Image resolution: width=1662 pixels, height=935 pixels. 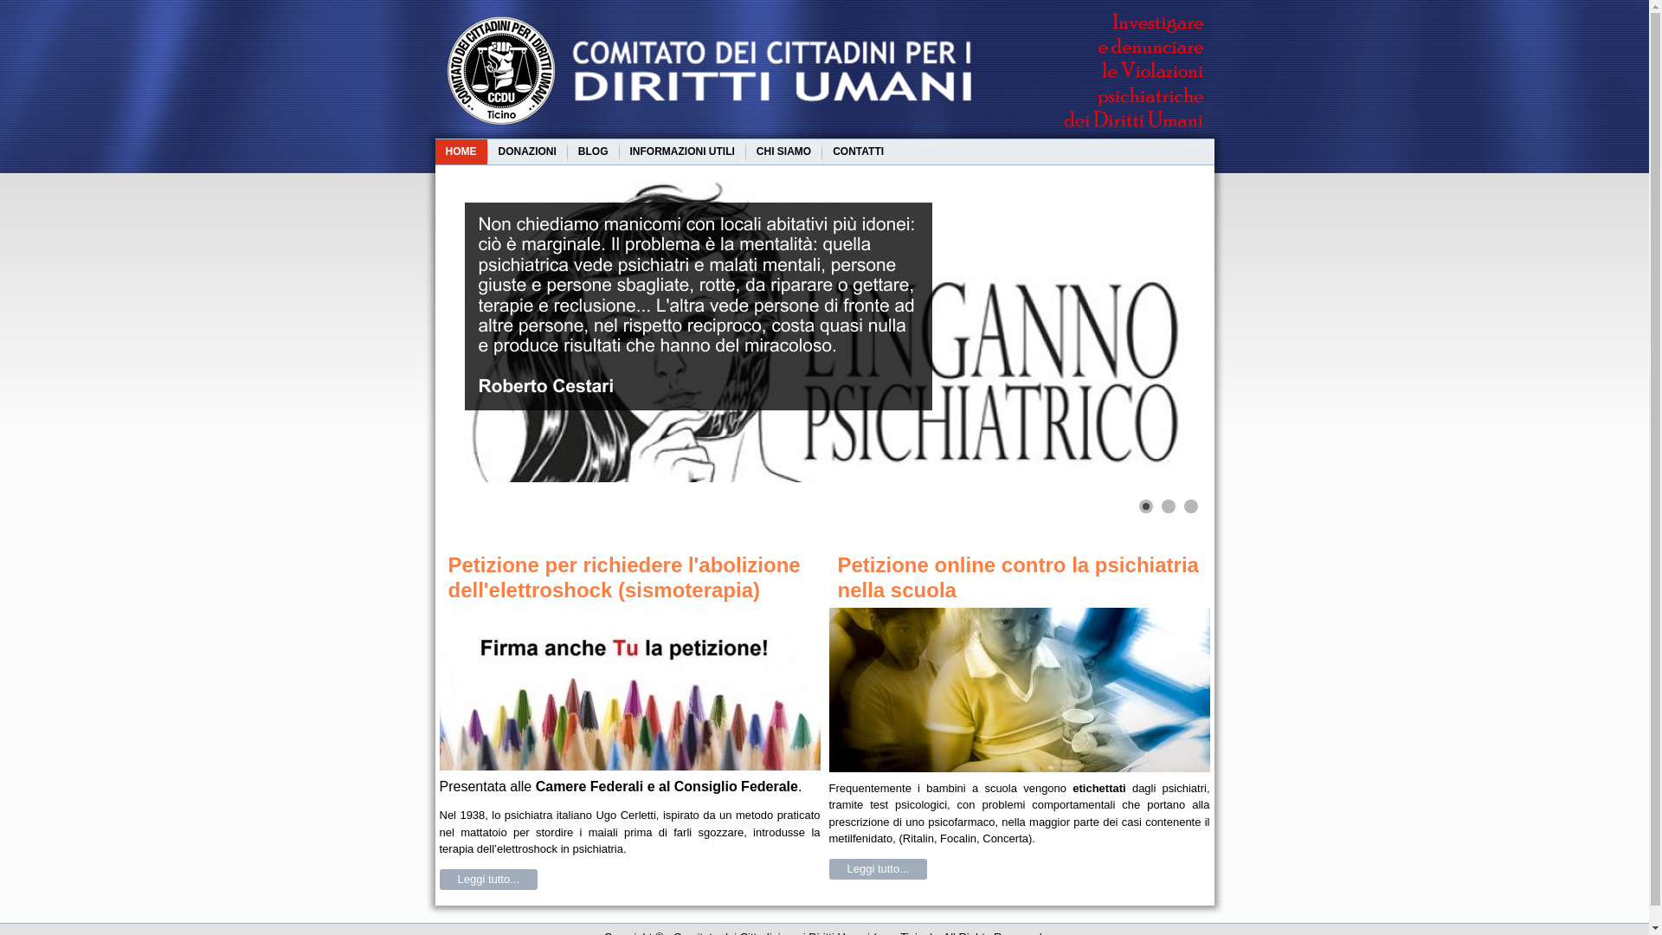 What do you see at coordinates (461, 152) in the screenshot?
I see `HOME` at bounding box center [461, 152].